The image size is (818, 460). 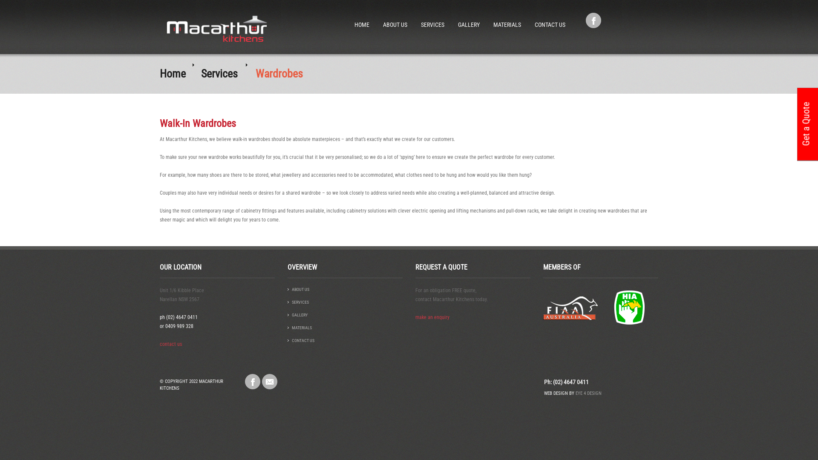 I want to click on contact us, so click(x=171, y=344).